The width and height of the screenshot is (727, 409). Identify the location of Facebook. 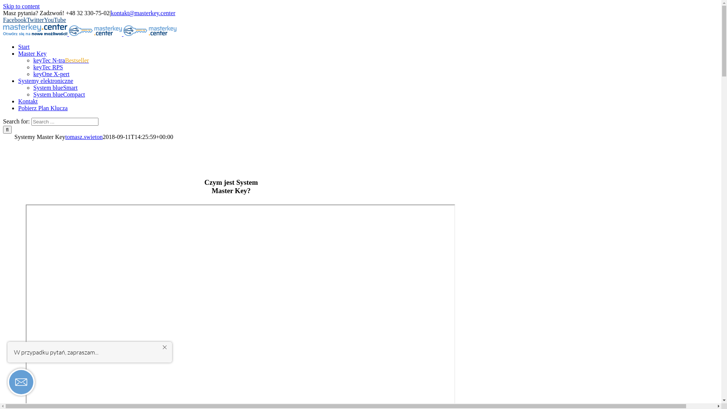
(15, 20).